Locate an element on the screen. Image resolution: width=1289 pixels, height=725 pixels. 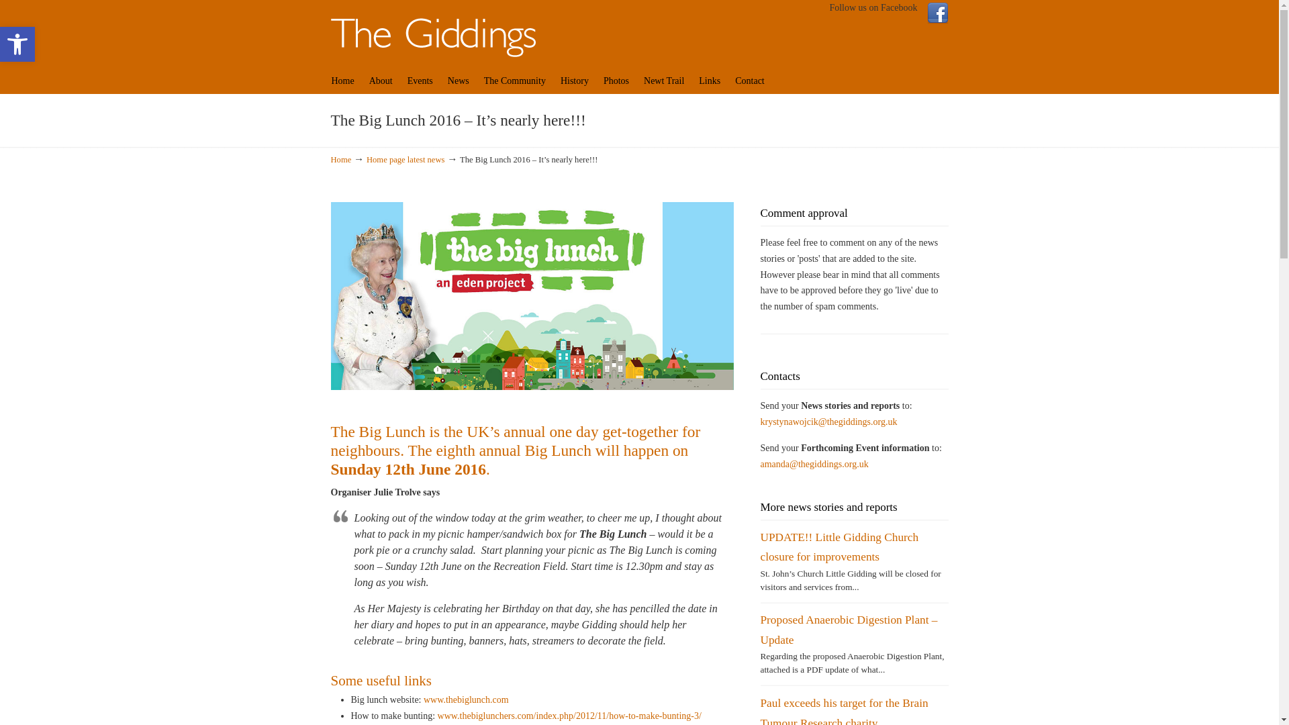
The Giddings is located at coordinates (611, 81).